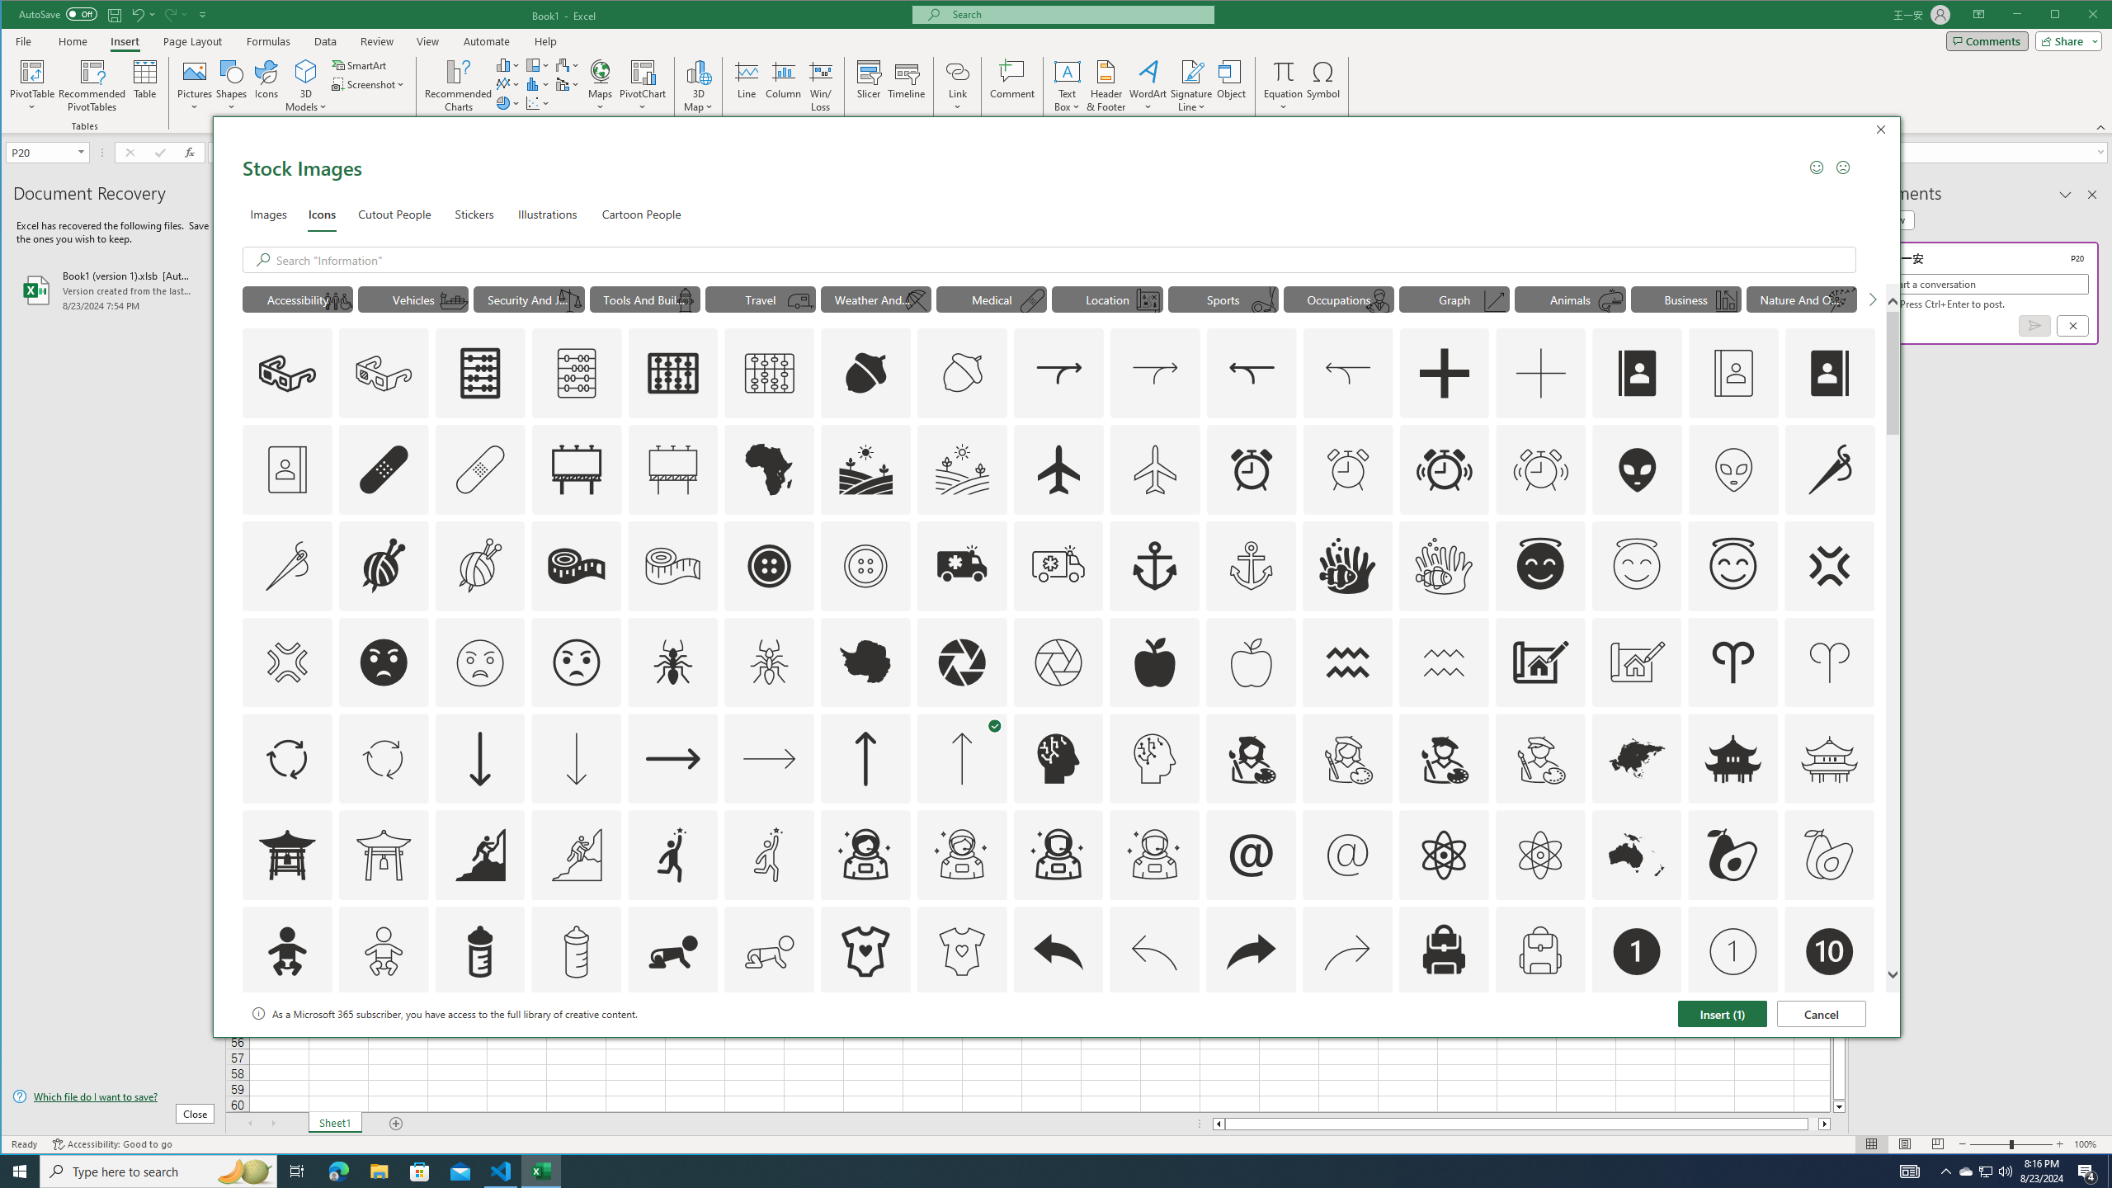 The image size is (2112, 1188). What do you see at coordinates (322, 213) in the screenshot?
I see `Icons` at bounding box center [322, 213].